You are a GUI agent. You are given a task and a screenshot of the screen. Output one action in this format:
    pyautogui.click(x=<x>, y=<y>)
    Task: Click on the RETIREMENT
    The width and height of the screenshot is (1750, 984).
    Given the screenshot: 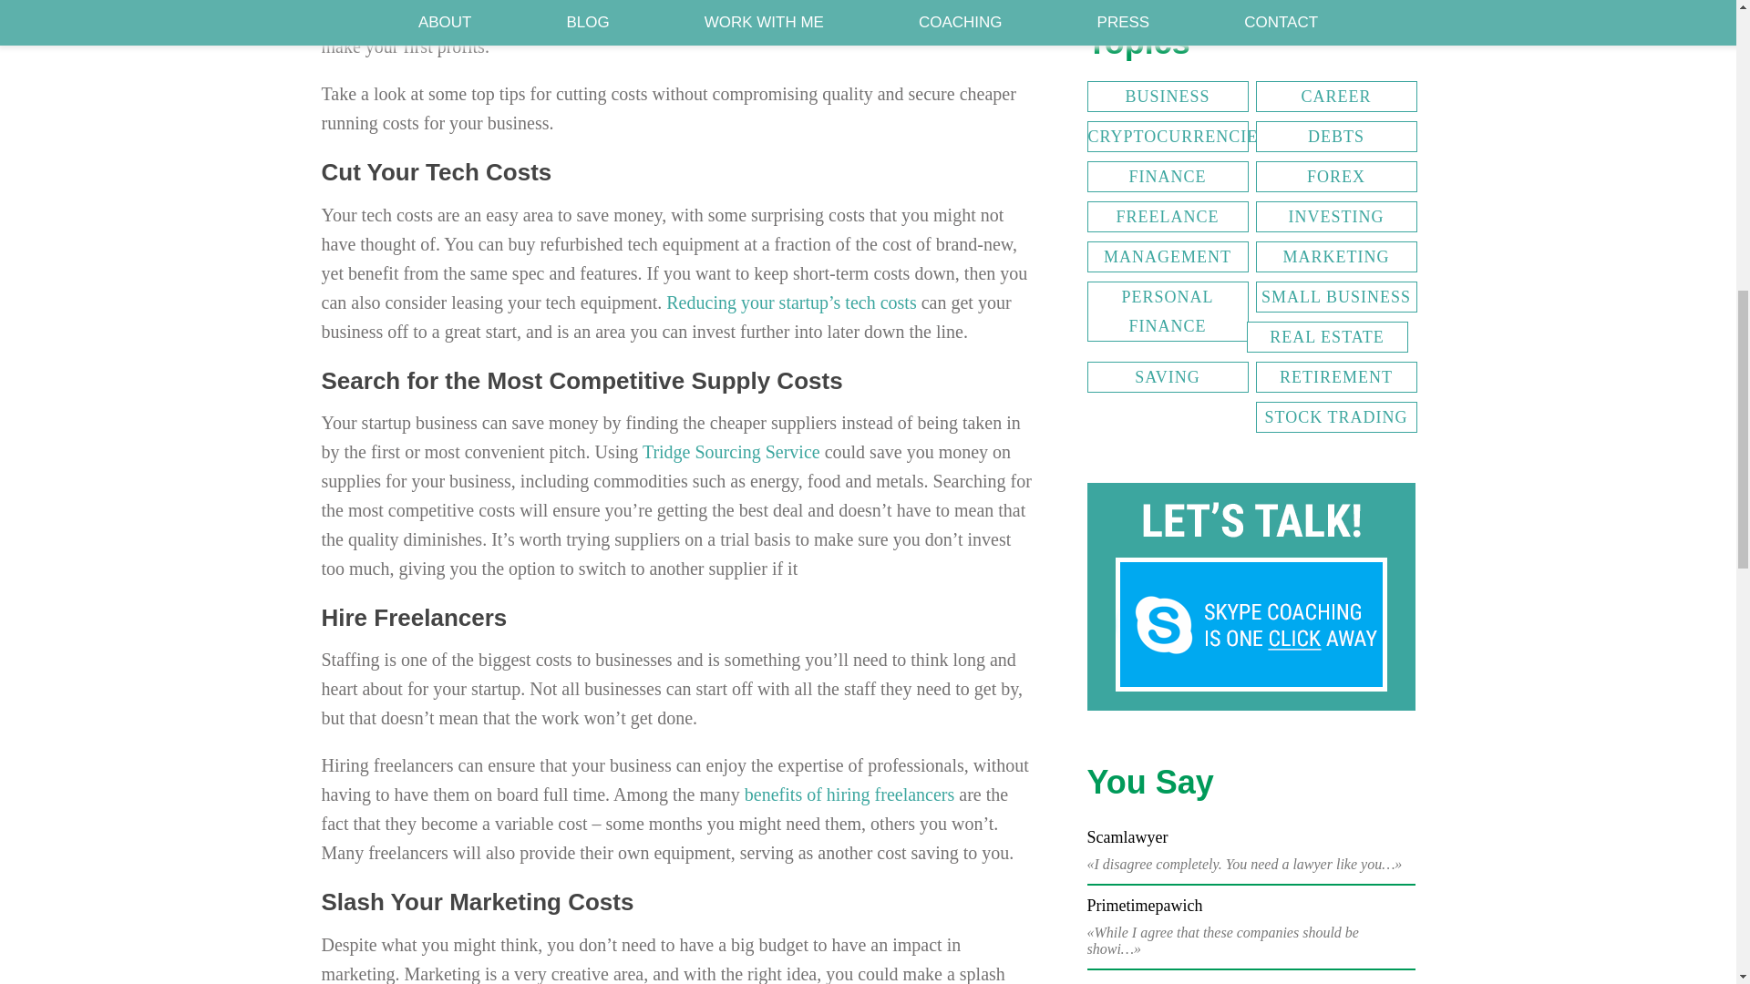 What is the action you would take?
    pyautogui.click(x=1336, y=377)
    